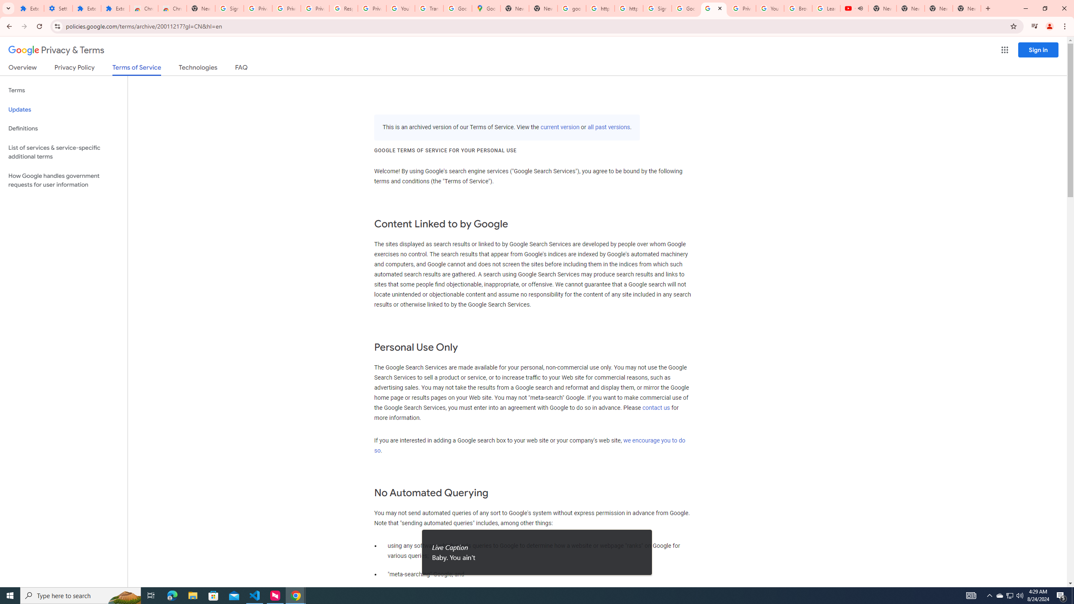 The height and width of the screenshot is (604, 1074). Describe the element at coordinates (86, 8) in the screenshot. I see `Extensions` at that location.